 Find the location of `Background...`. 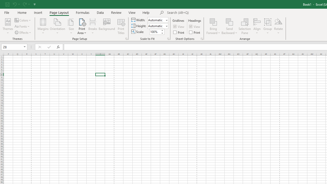

Background... is located at coordinates (107, 26).